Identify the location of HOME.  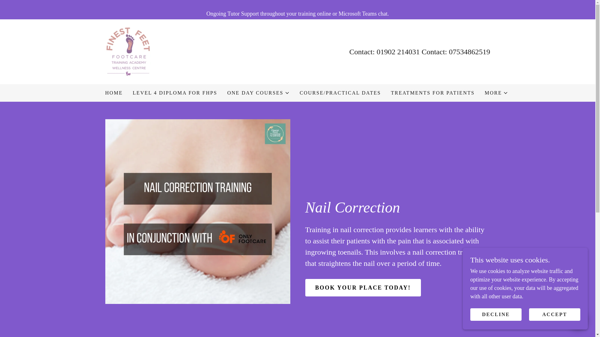
(114, 93).